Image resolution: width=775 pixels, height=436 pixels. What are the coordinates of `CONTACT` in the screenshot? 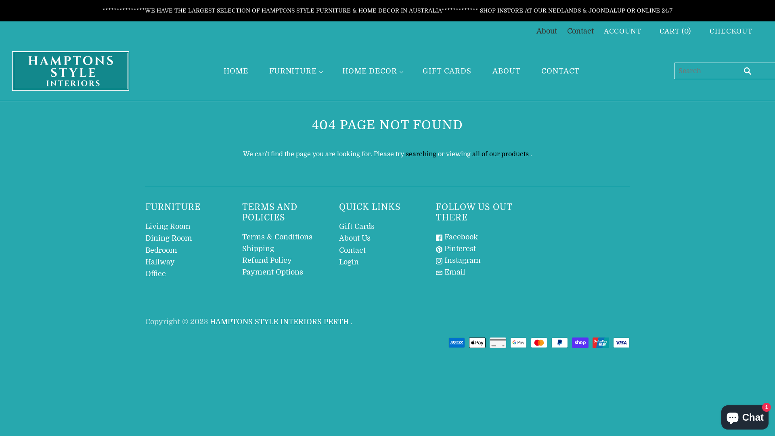 It's located at (560, 71).